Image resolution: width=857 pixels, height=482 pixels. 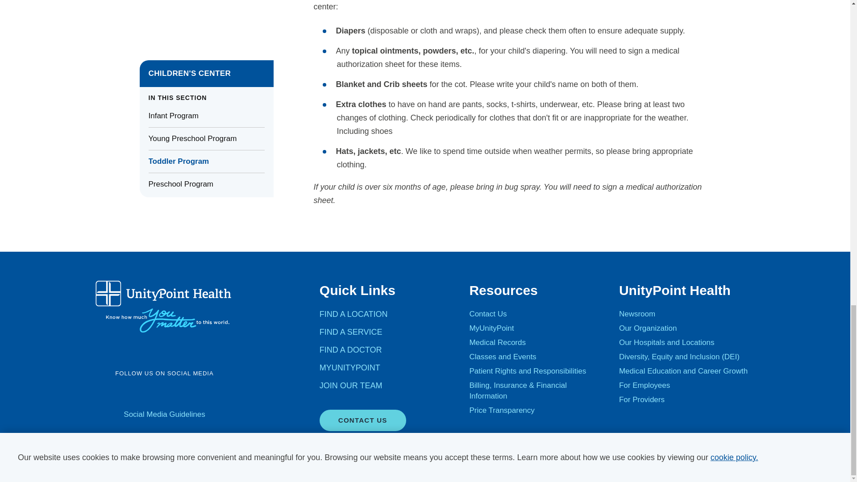 What do you see at coordinates (176, 394) in the screenshot?
I see `Instagram` at bounding box center [176, 394].